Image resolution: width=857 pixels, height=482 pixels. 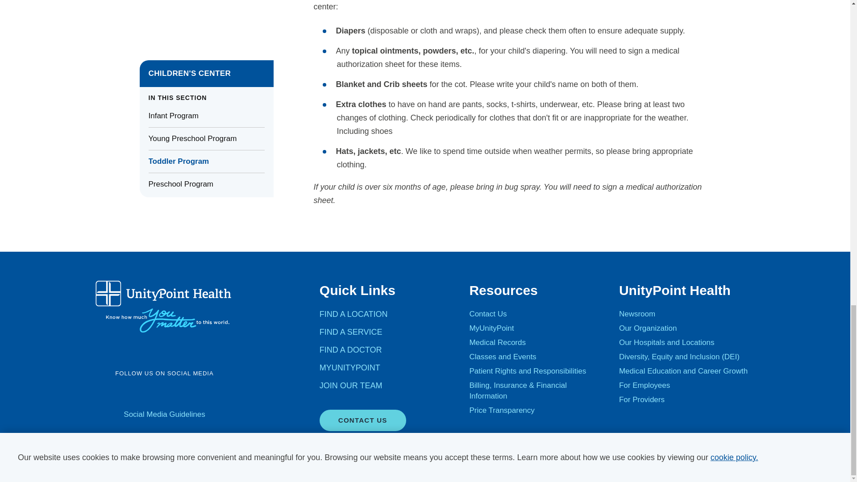 What do you see at coordinates (176, 394) in the screenshot?
I see `Instagram` at bounding box center [176, 394].